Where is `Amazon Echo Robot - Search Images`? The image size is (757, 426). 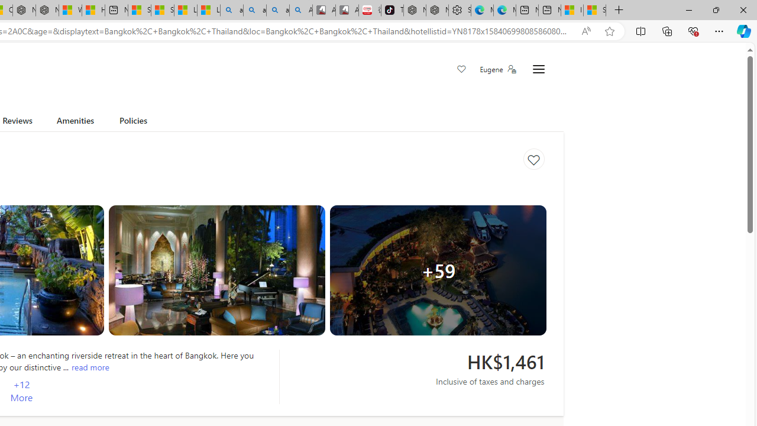
Amazon Echo Robot - Search Images is located at coordinates (301, 11).